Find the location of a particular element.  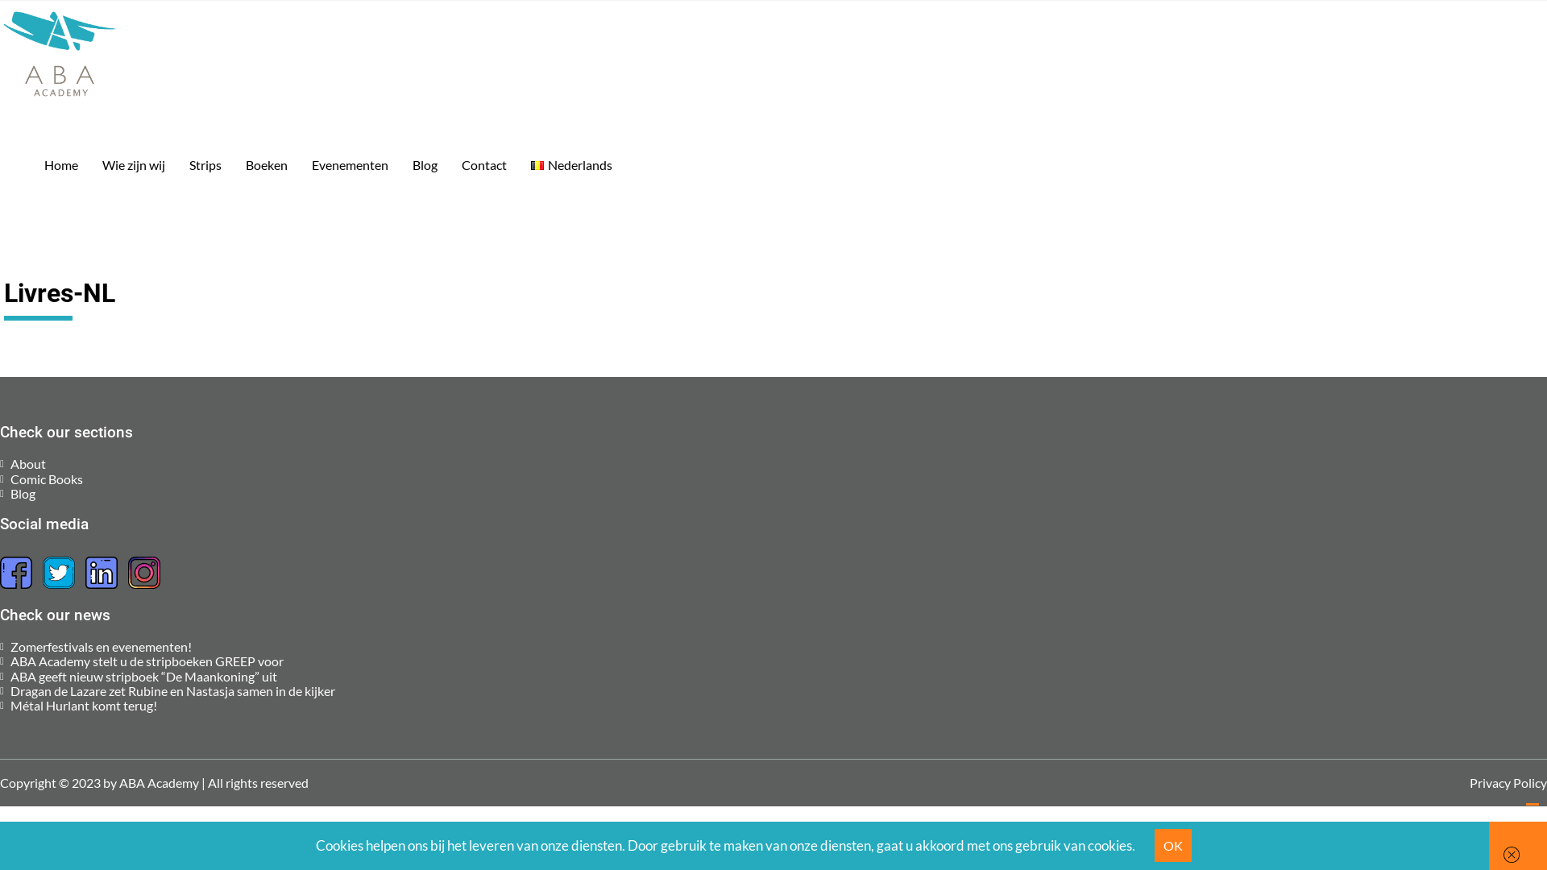

Home is located at coordinates (61, 164).